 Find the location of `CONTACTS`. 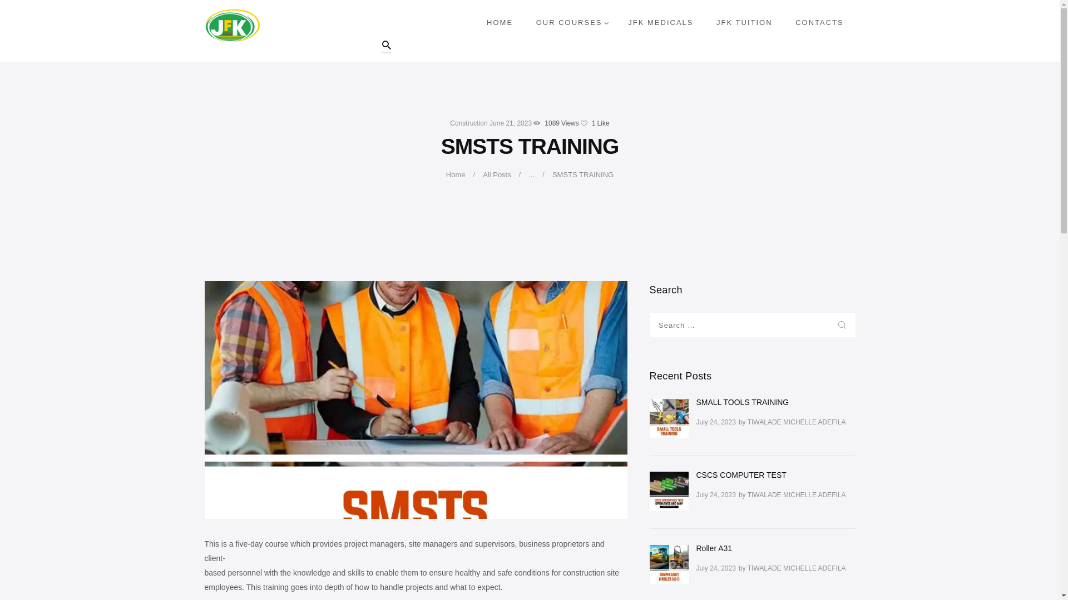

CONTACTS is located at coordinates (819, 22).